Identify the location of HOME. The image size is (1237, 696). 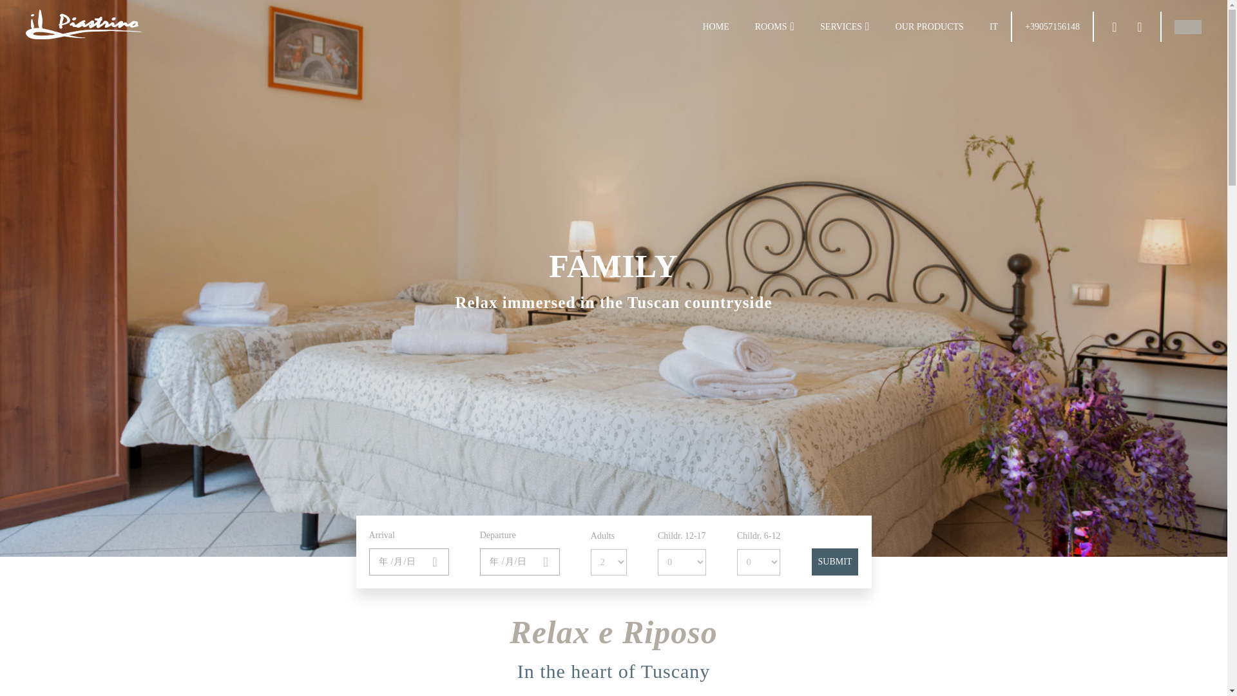
(715, 26).